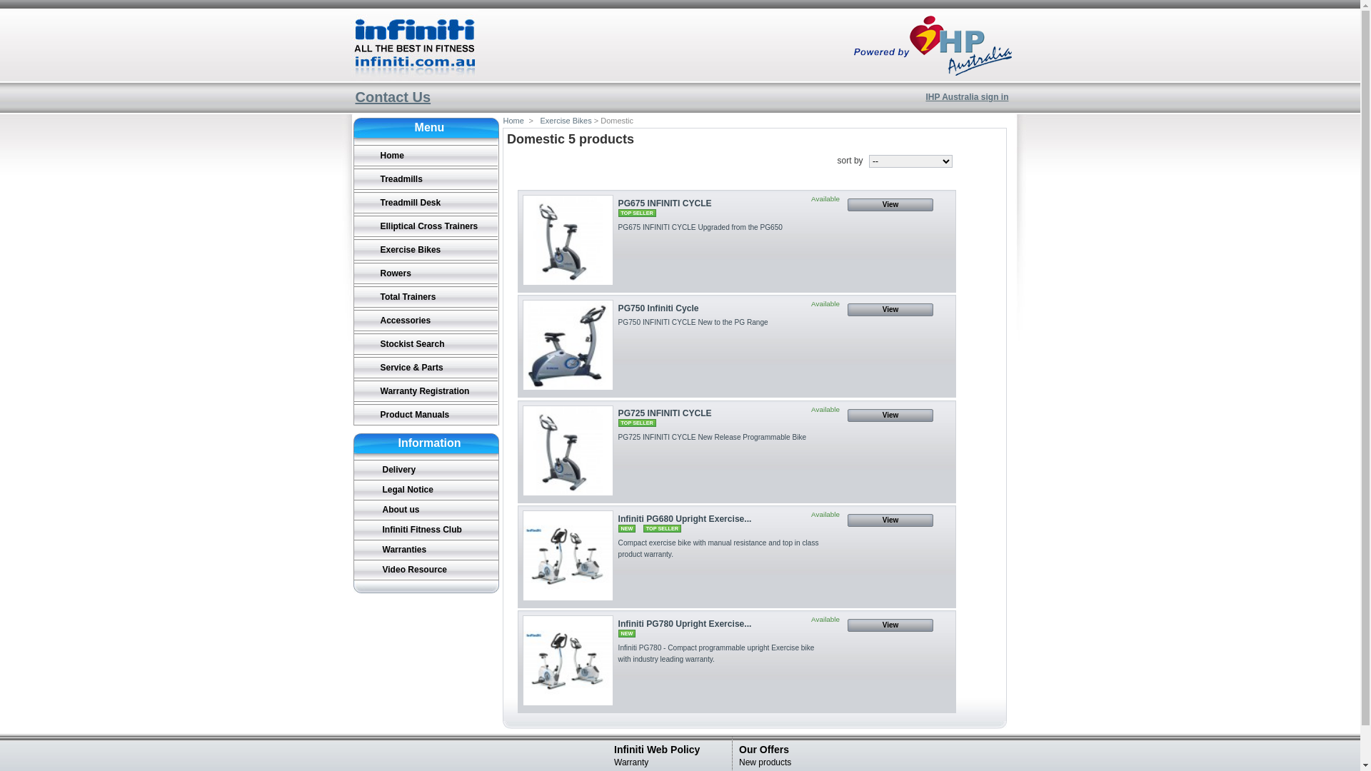 Image resolution: width=1371 pixels, height=771 pixels. What do you see at coordinates (513, 121) in the screenshot?
I see `Home` at bounding box center [513, 121].